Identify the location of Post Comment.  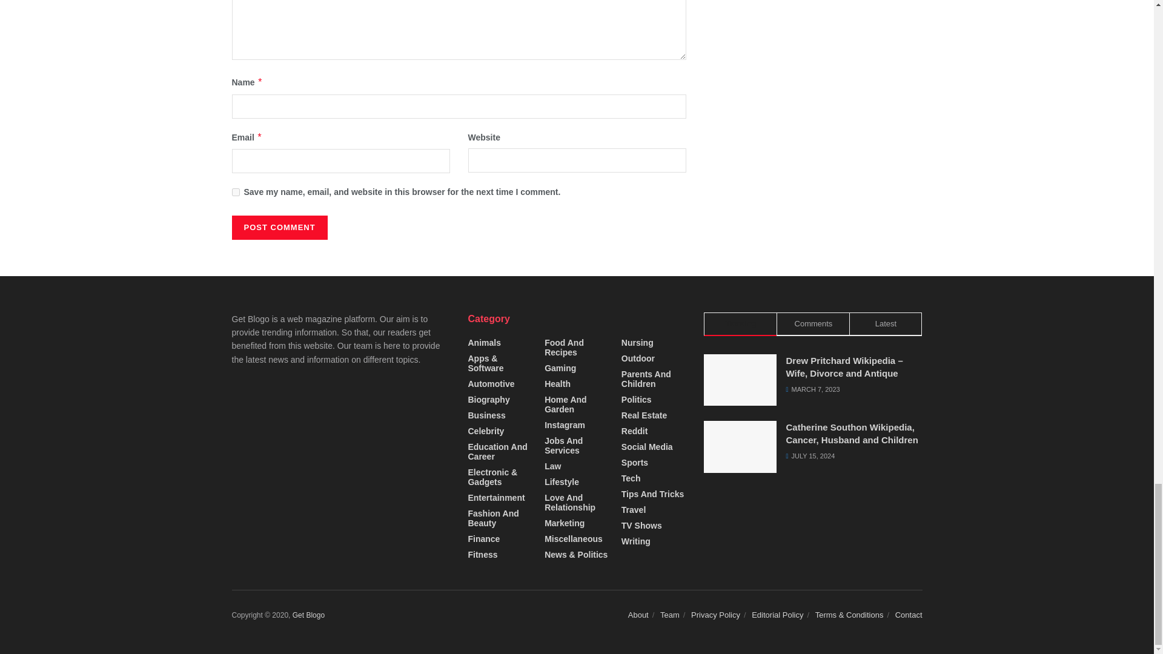
(279, 228).